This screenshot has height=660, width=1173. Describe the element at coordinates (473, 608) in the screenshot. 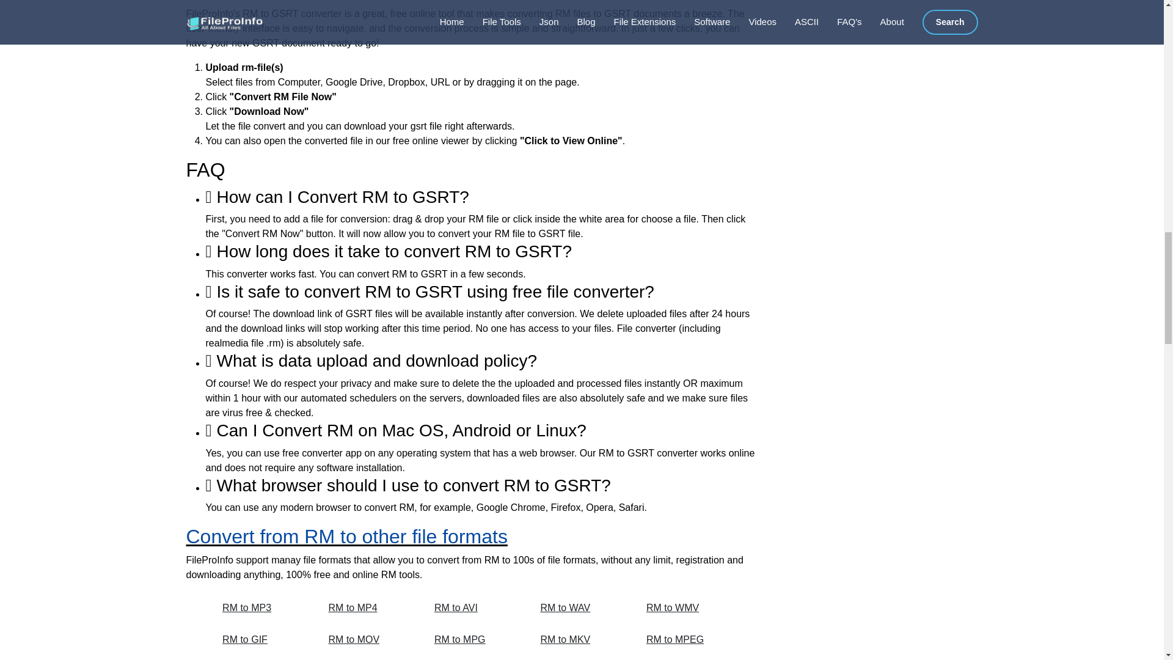

I see `RM to AVI` at that location.